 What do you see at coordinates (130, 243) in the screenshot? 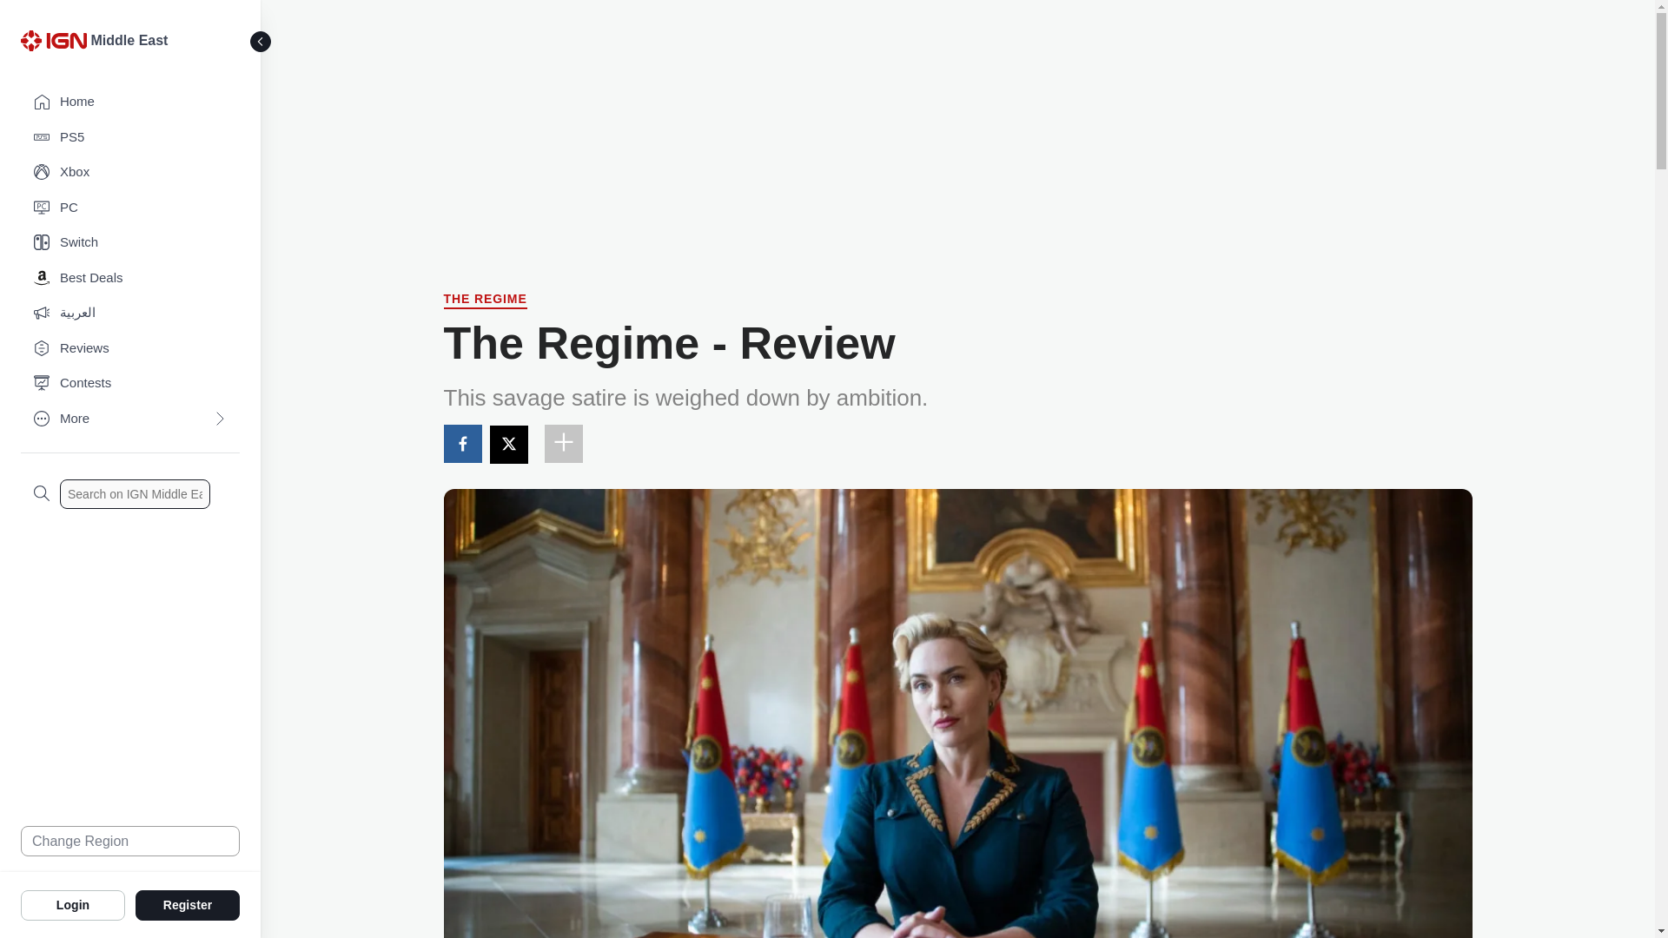
I see `Switch` at bounding box center [130, 243].